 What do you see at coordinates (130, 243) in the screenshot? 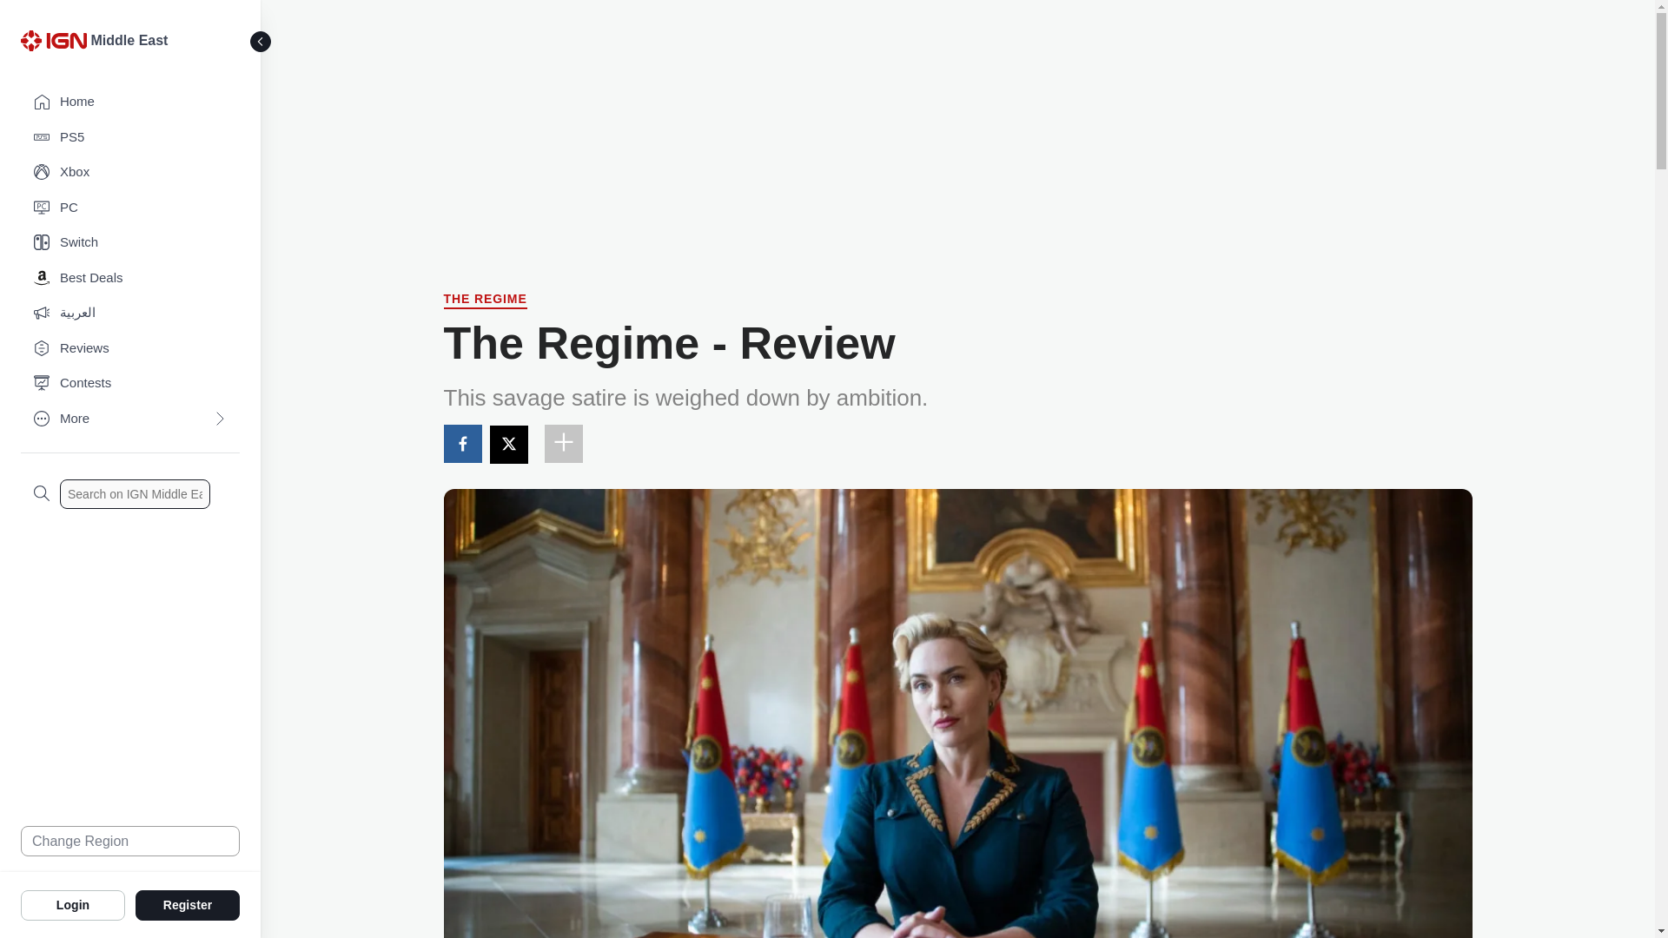
I see `Switch` at bounding box center [130, 243].